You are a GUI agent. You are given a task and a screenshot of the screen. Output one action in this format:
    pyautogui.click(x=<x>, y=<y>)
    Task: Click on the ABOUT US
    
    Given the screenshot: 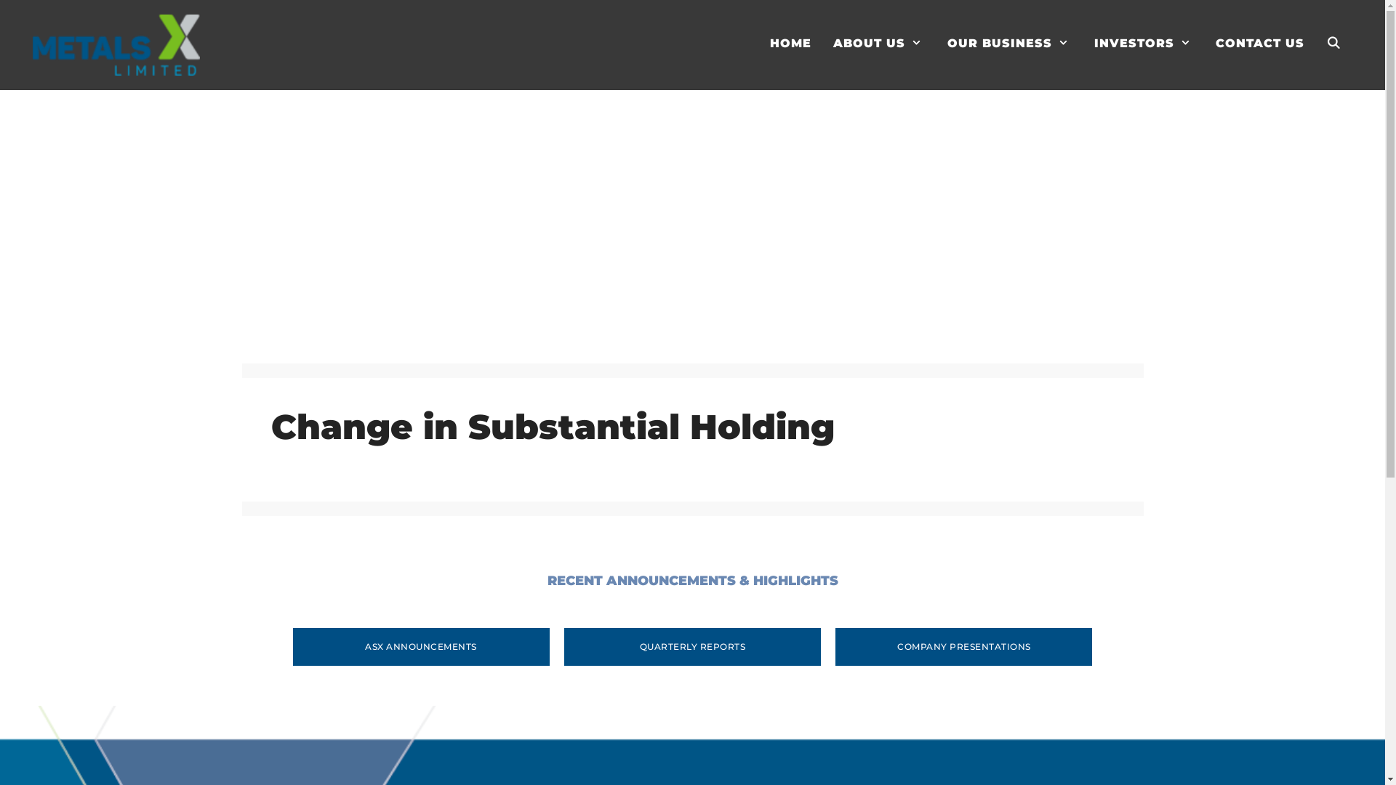 What is the action you would take?
    pyautogui.click(x=880, y=44)
    